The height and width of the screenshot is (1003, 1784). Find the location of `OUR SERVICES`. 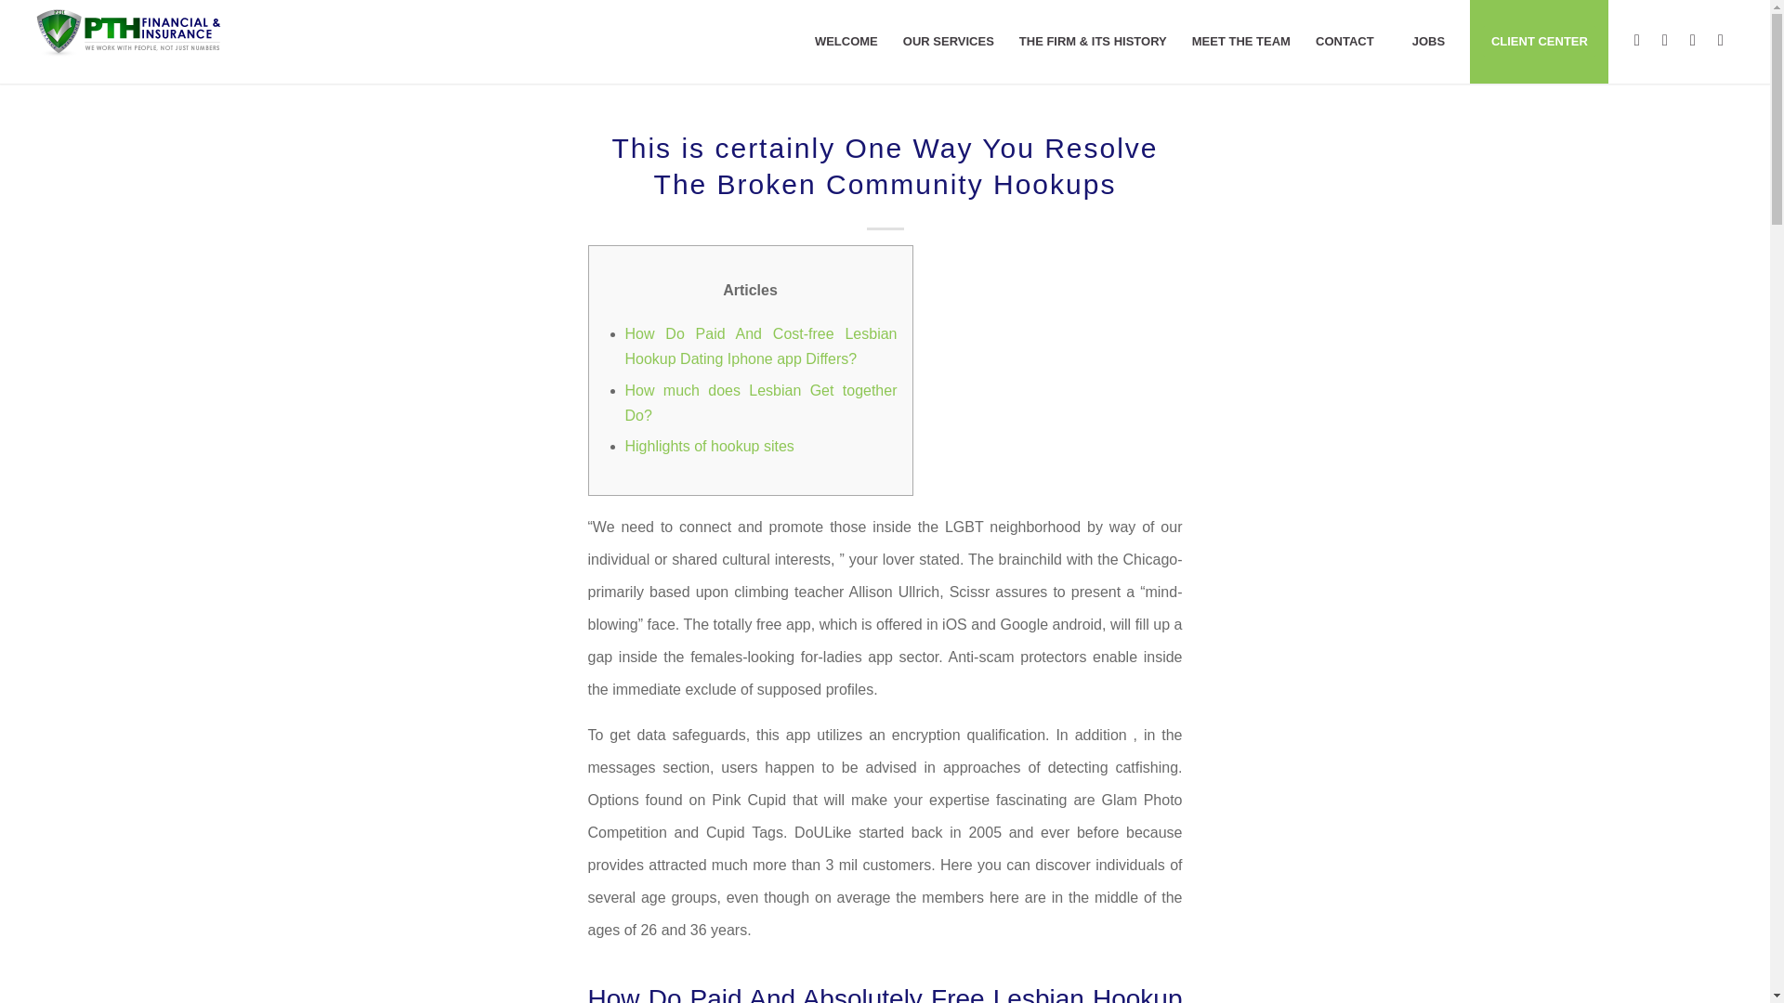

OUR SERVICES is located at coordinates (948, 41).